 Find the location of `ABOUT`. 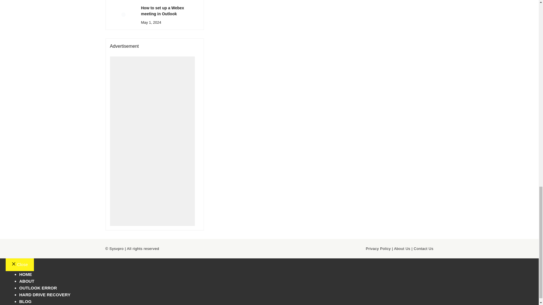

ABOUT is located at coordinates (27, 281).